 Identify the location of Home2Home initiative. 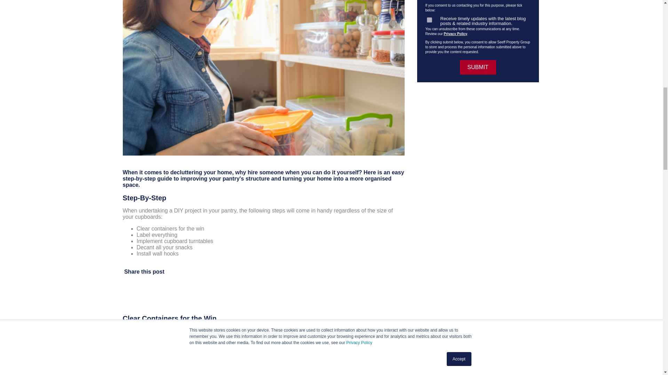
(335, 349).